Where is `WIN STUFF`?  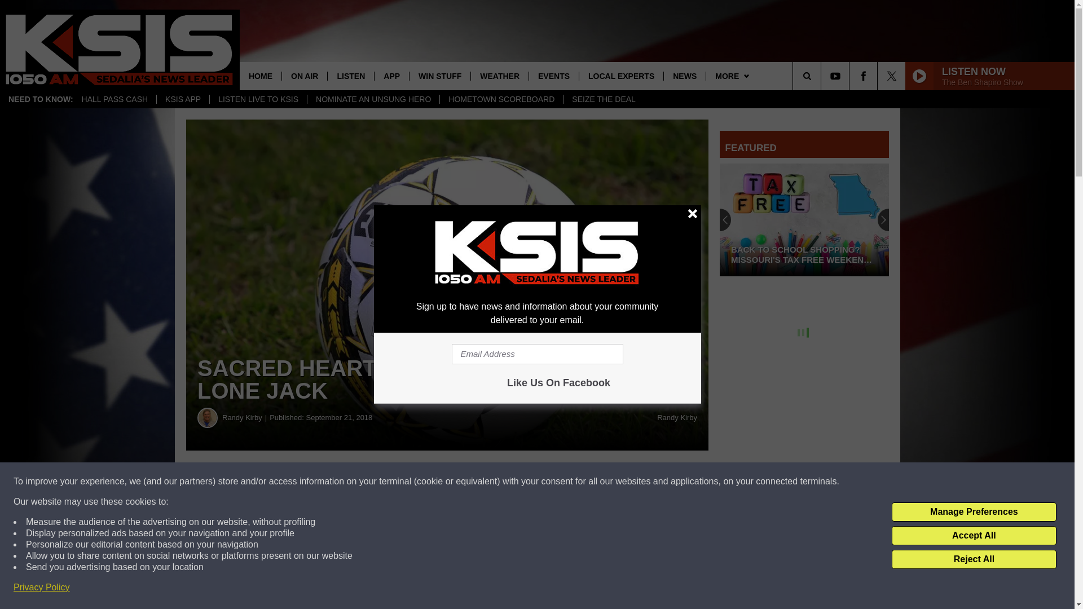
WIN STUFF is located at coordinates (439, 76).